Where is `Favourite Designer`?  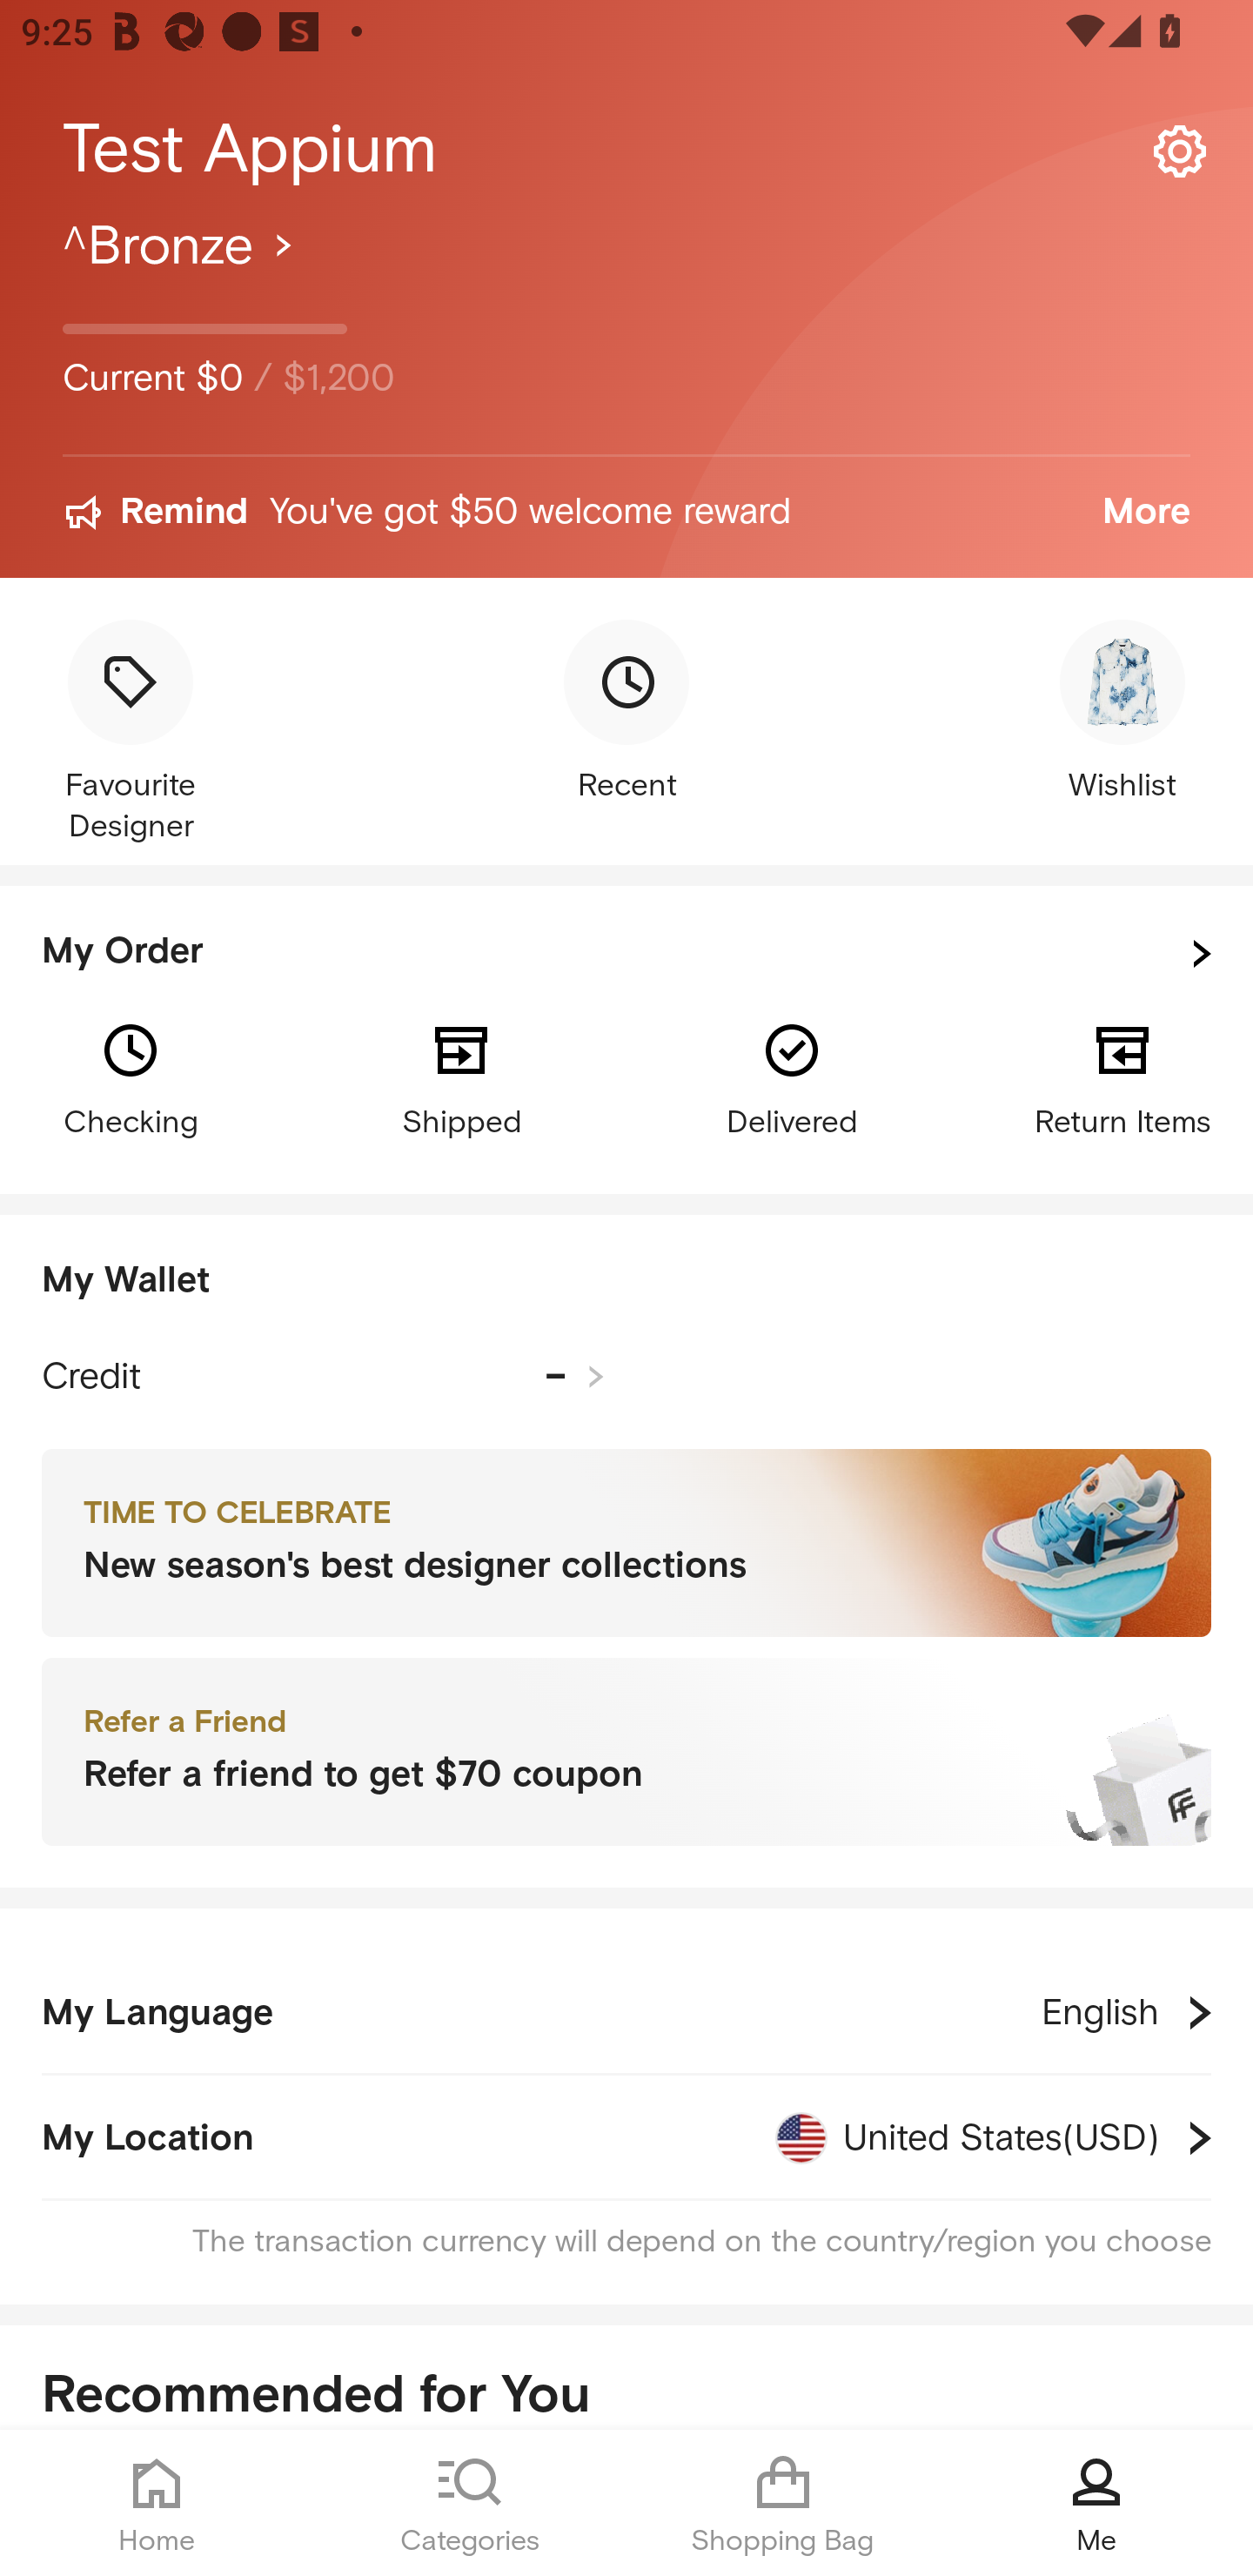 Favourite Designer is located at coordinates (130, 734).